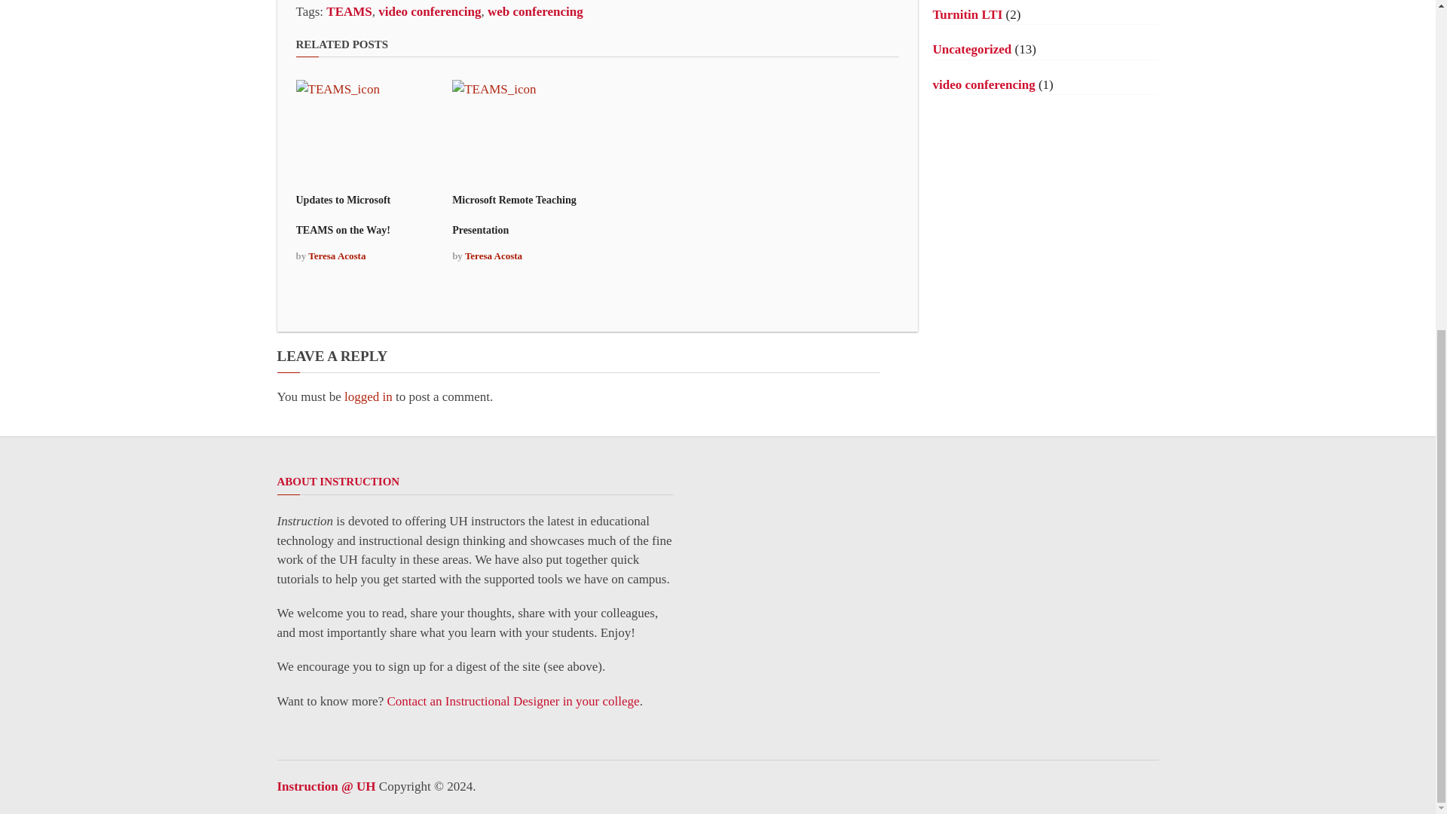 The height and width of the screenshot is (814, 1447). I want to click on Teresa Acosta, so click(493, 255).